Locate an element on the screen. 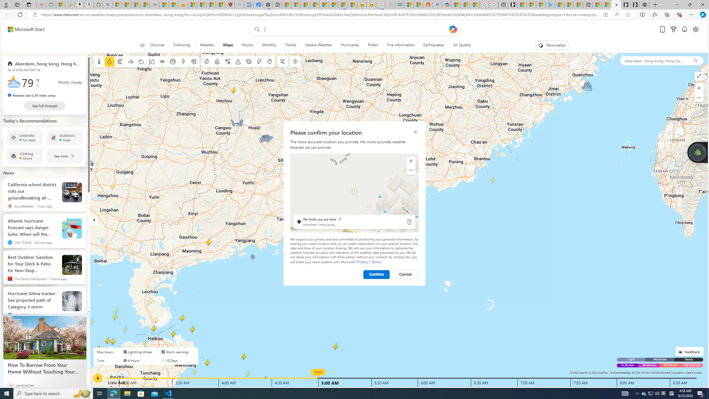 The height and width of the screenshot is (399, 709). E-tree is located at coordinates (295, 62).